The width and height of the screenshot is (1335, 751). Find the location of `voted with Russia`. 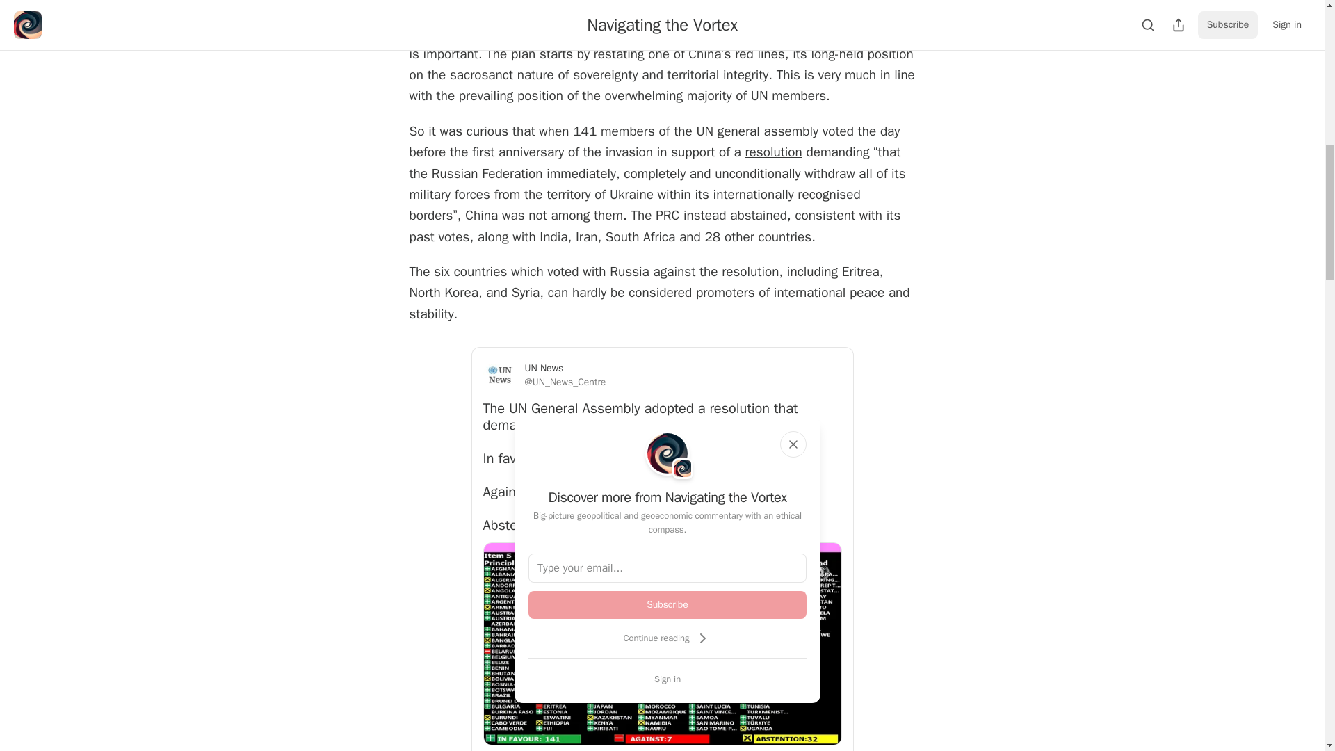

voted with Russia is located at coordinates (598, 271).